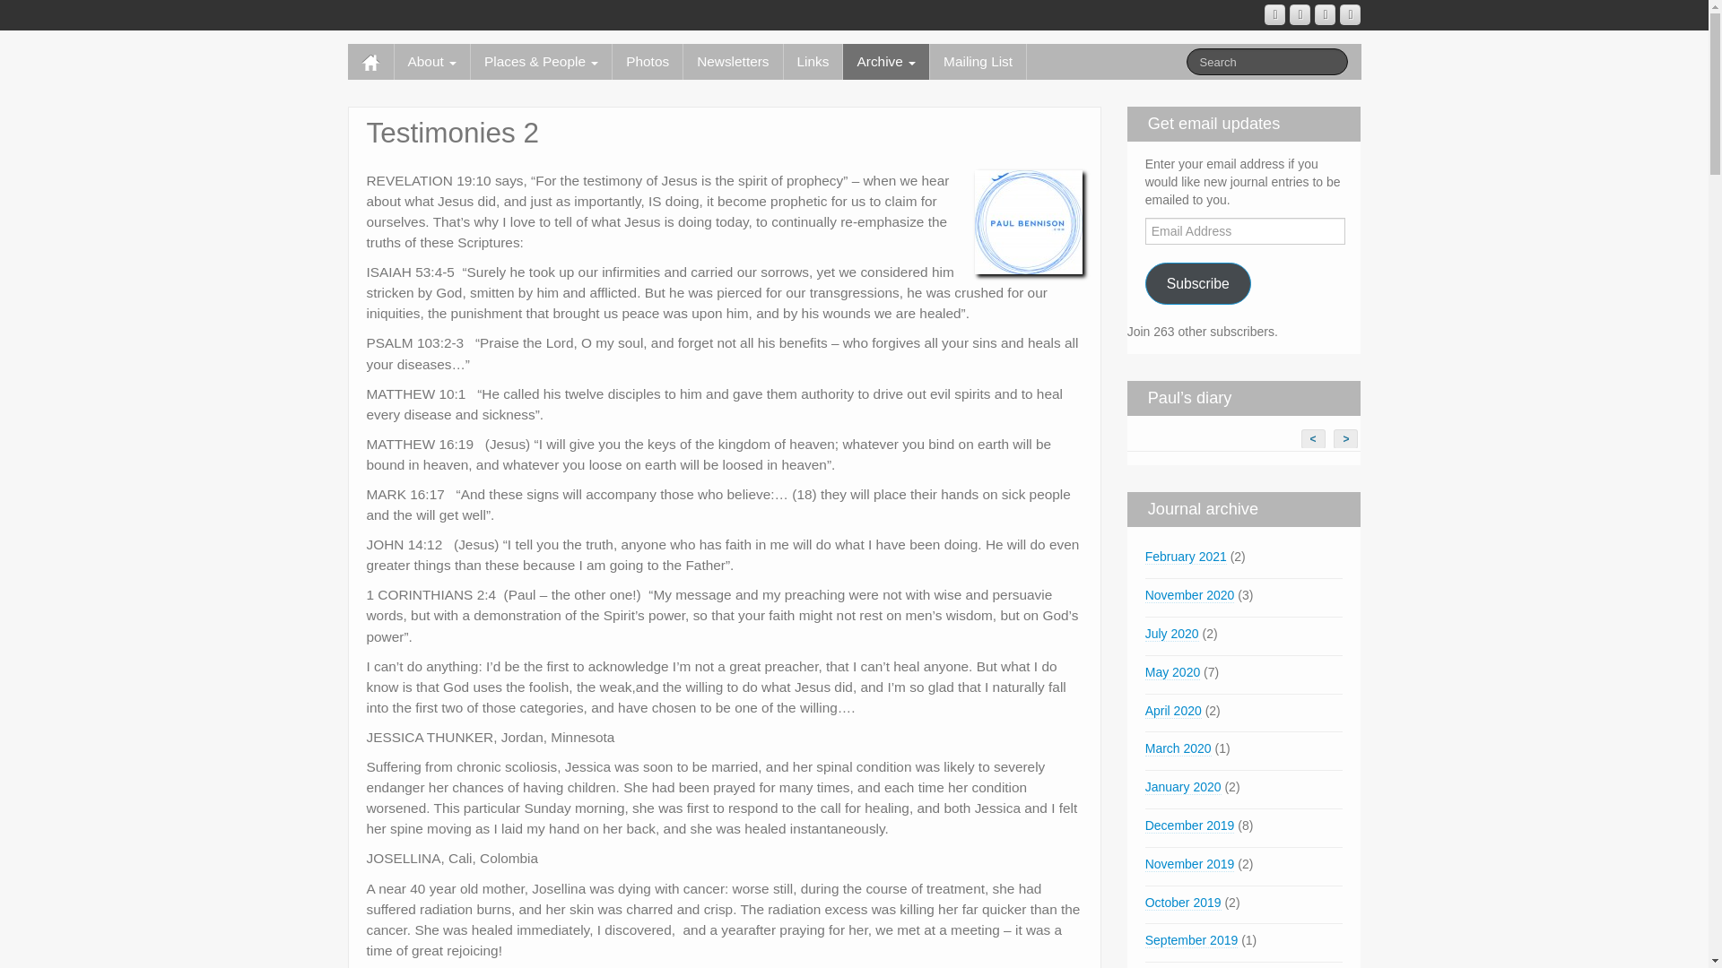 This screenshot has width=1722, height=968. What do you see at coordinates (1349, 14) in the screenshot?
I see `Paul Bennison Twitter` at bounding box center [1349, 14].